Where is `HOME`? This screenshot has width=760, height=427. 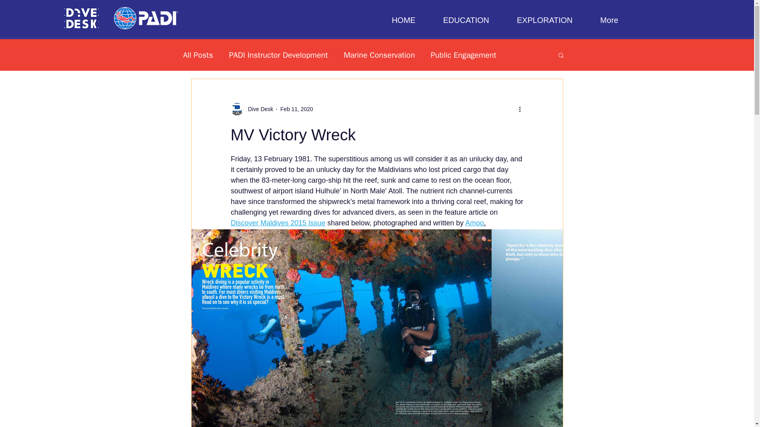
HOME is located at coordinates (403, 20).